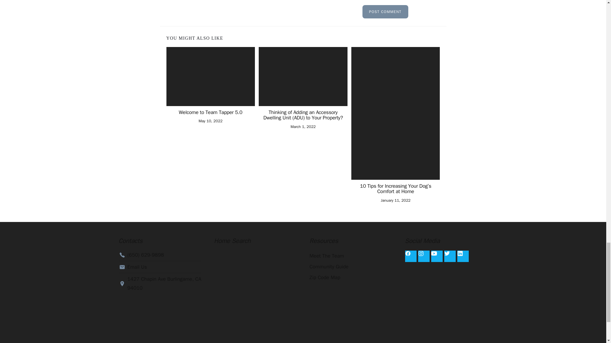 This screenshot has height=343, width=611. What do you see at coordinates (160, 267) in the screenshot?
I see `Email Us` at bounding box center [160, 267].